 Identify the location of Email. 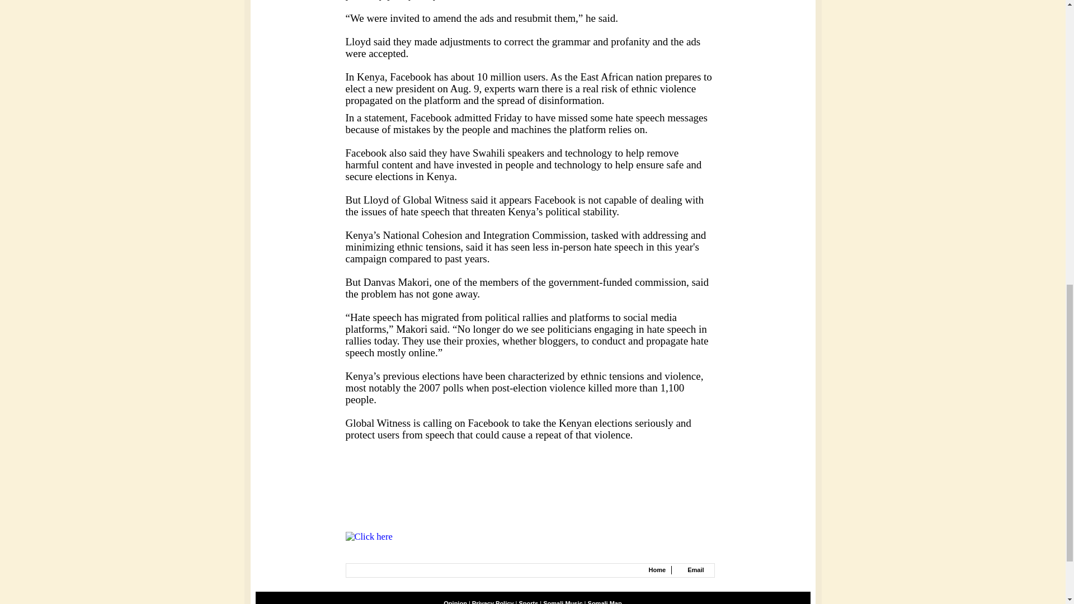
(695, 569).